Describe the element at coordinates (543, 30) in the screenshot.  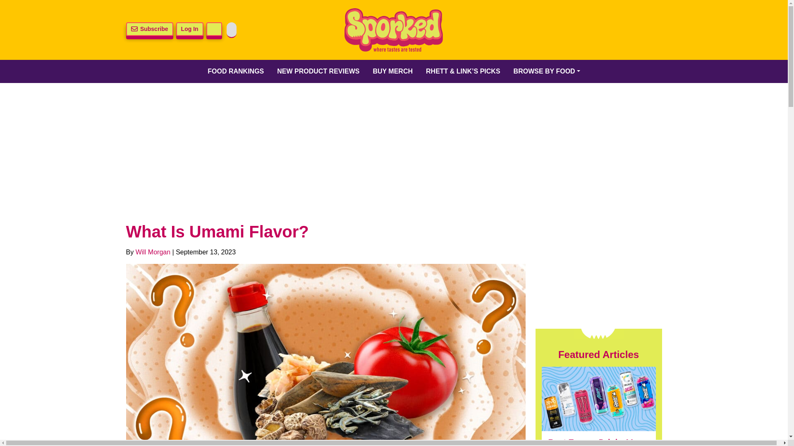
I see `Twitter, opens in new tab` at that location.